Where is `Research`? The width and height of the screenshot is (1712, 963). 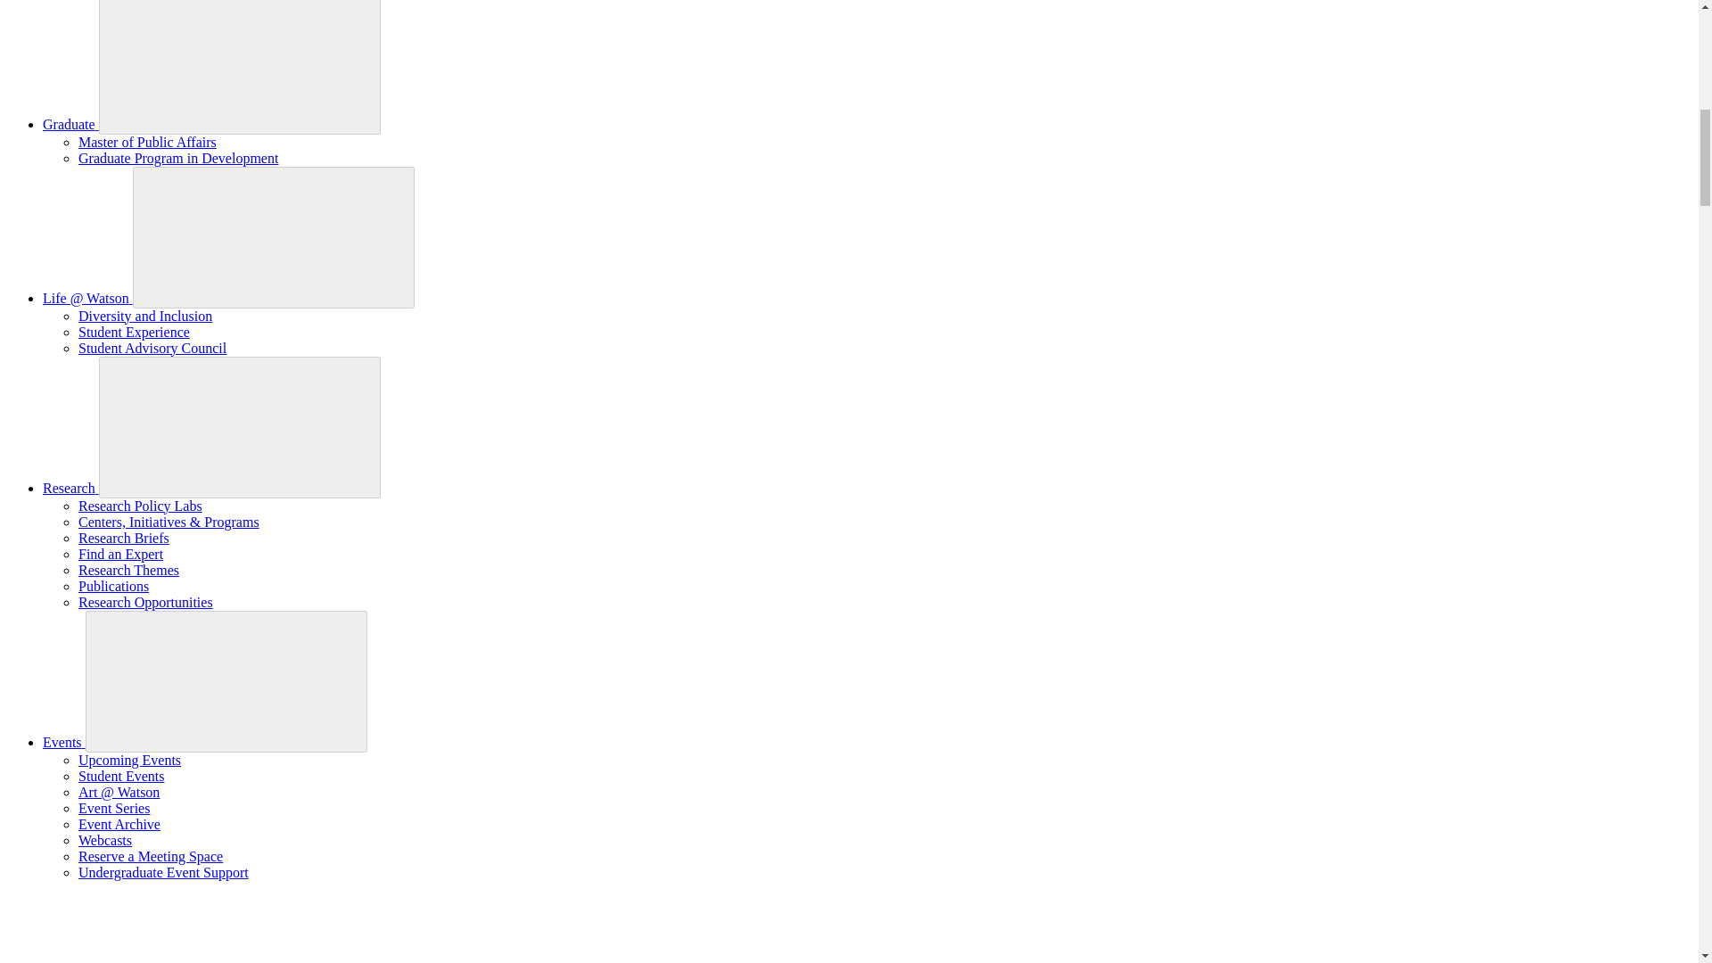
Research is located at coordinates (71, 488).